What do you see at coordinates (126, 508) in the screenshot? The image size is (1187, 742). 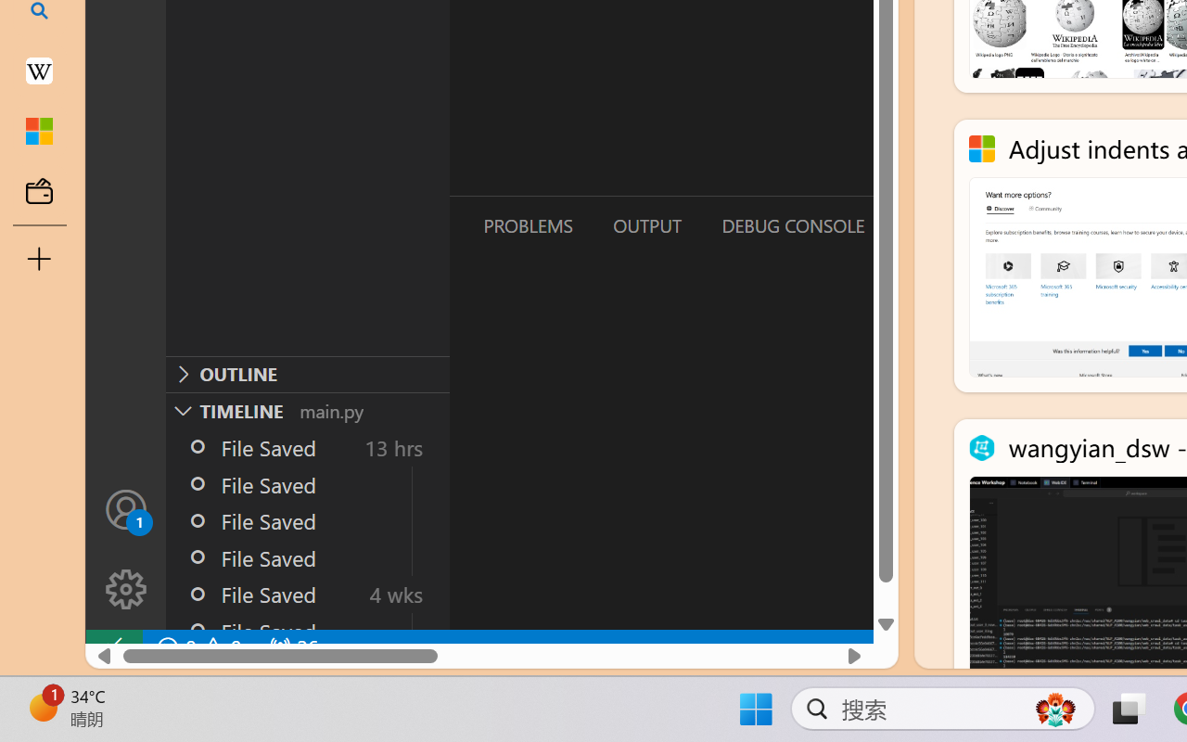 I see `Accounts - Sign in requested` at bounding box center [126, 508].